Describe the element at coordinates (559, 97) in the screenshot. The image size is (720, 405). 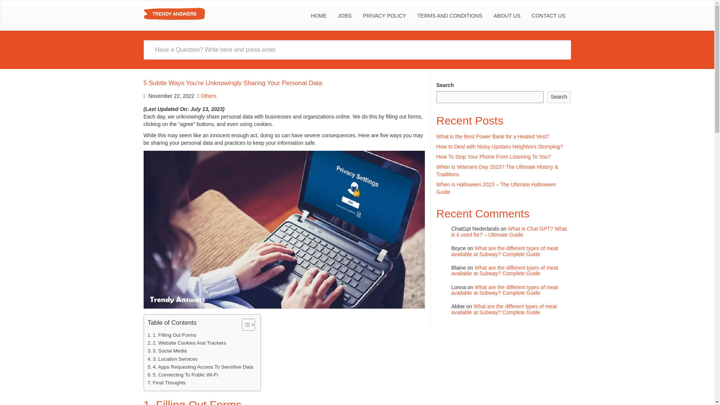
I see `Search` at that location.